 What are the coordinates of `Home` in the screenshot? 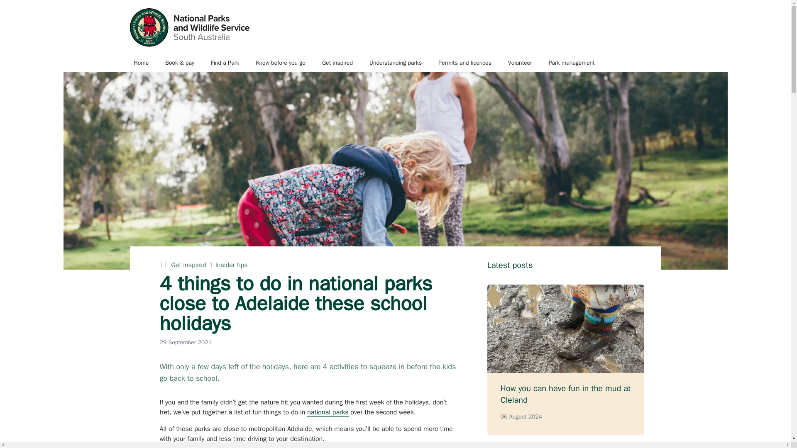 It's located at (141, 63).